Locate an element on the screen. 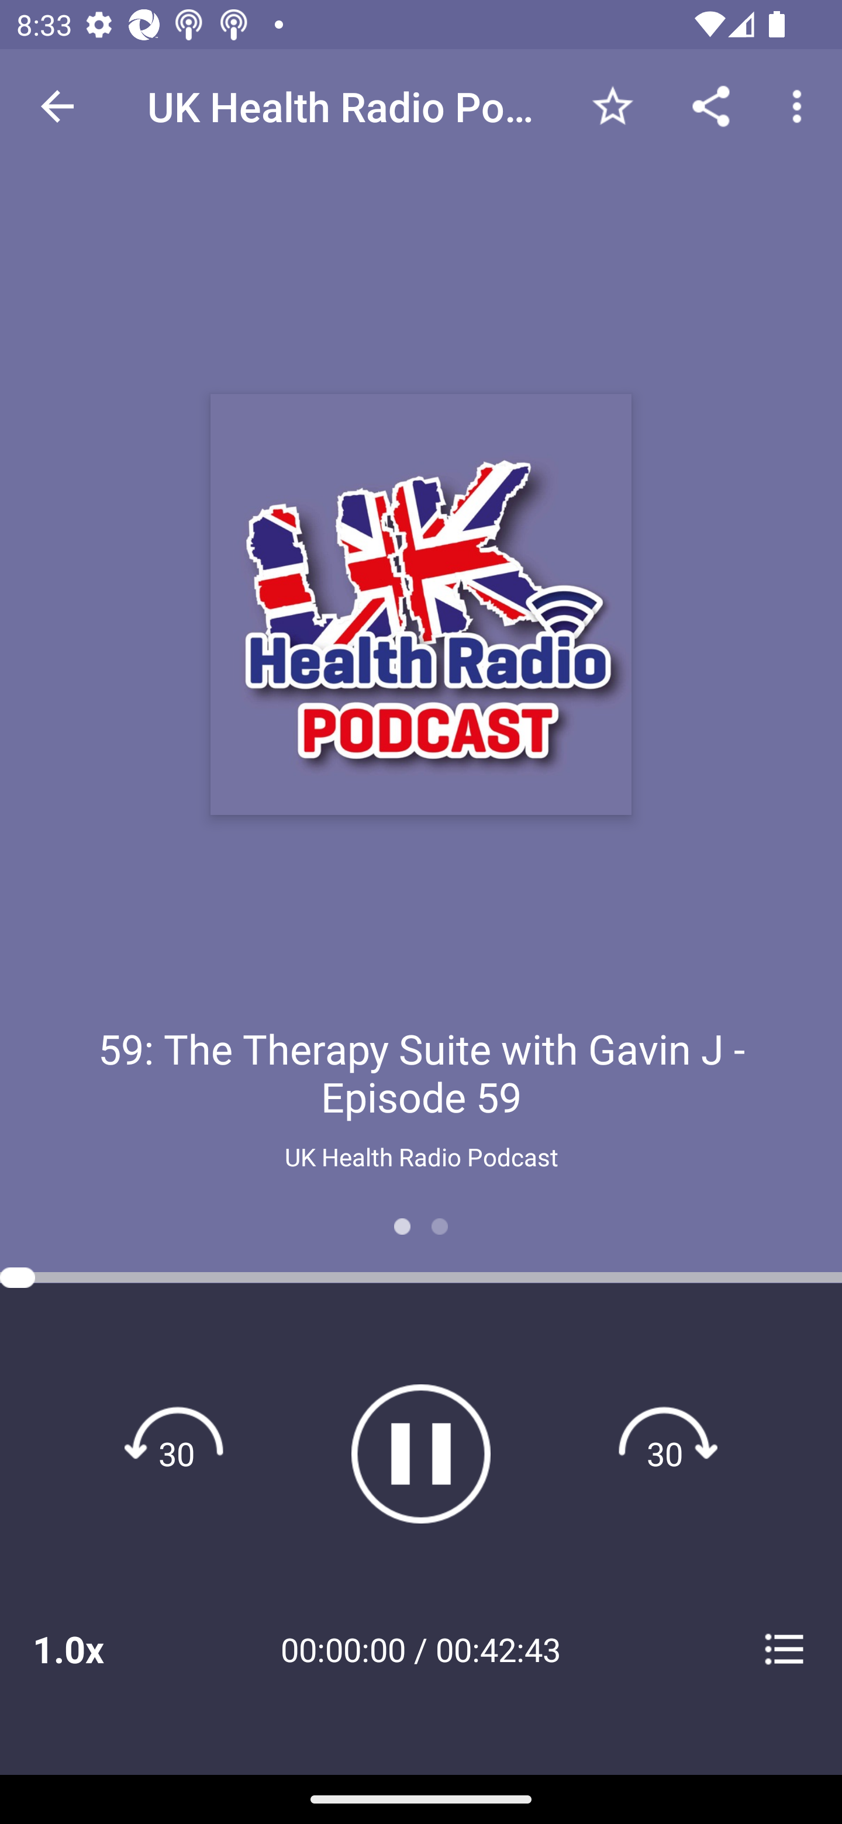  UK Health Radio Podcast is located at coordinates (421, 1156).